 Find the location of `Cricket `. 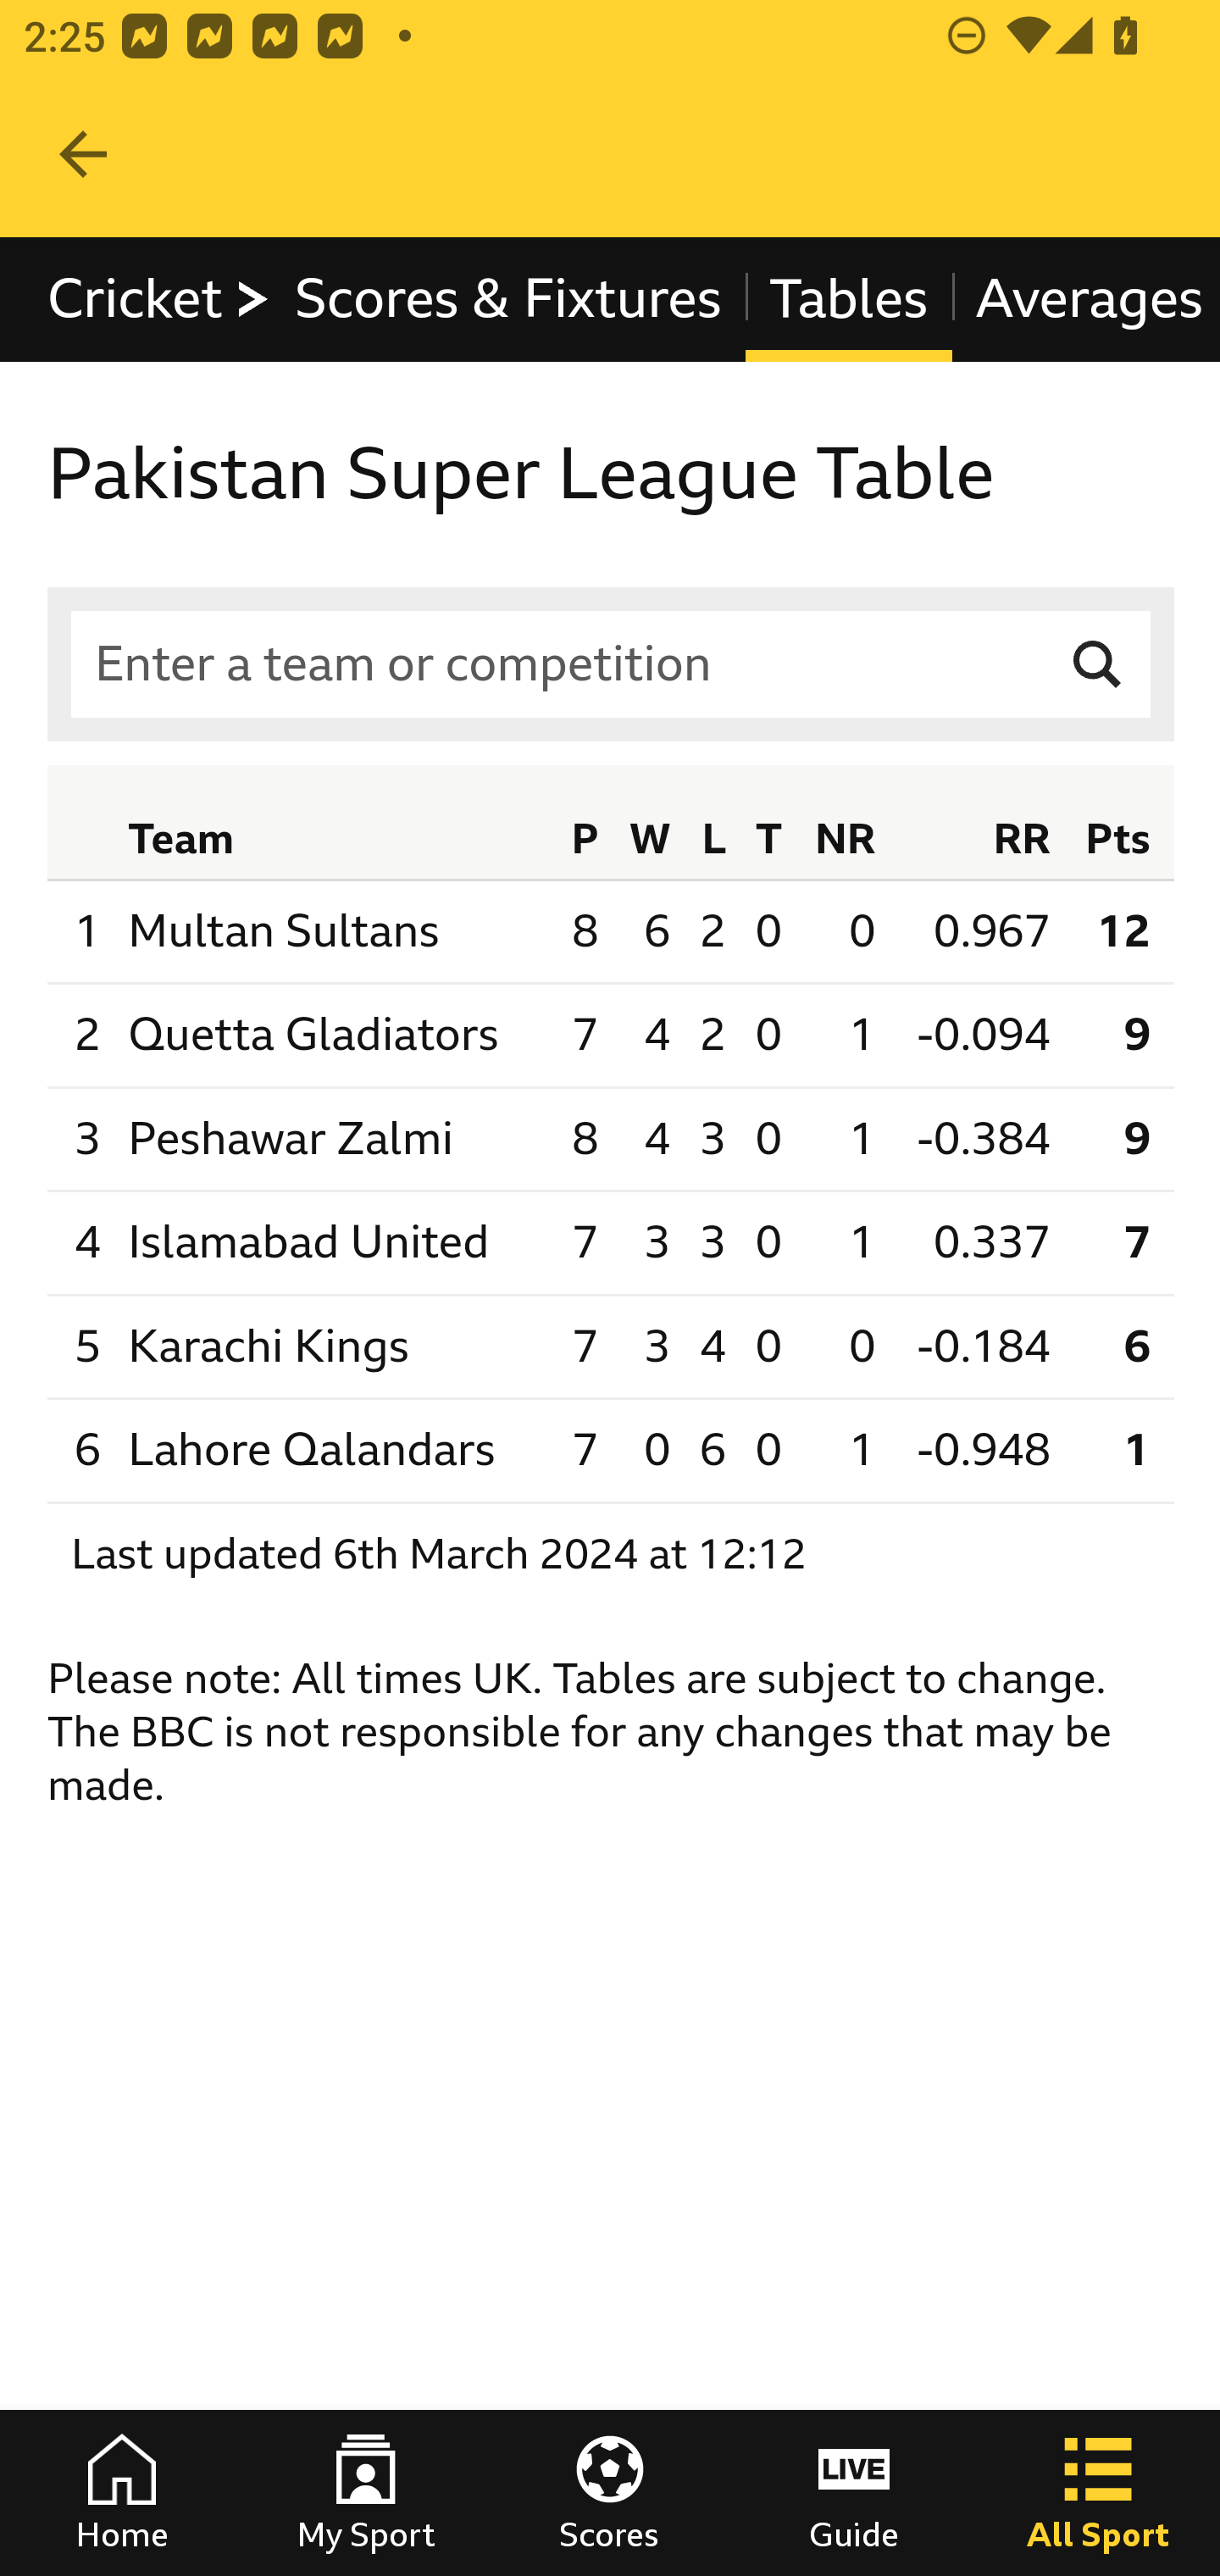

Cricket  is located at coordinates (160, 298).